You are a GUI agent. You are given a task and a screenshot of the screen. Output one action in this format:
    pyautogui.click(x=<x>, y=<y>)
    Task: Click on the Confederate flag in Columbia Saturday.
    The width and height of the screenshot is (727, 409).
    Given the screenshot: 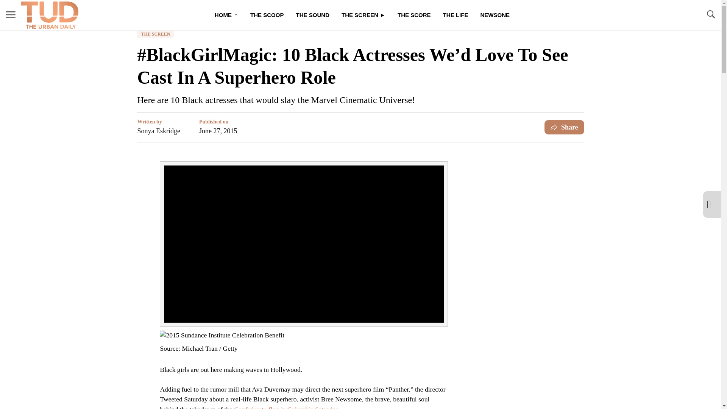 What is the action you would take?
    pyautogui.click(x=287, y=407)
    